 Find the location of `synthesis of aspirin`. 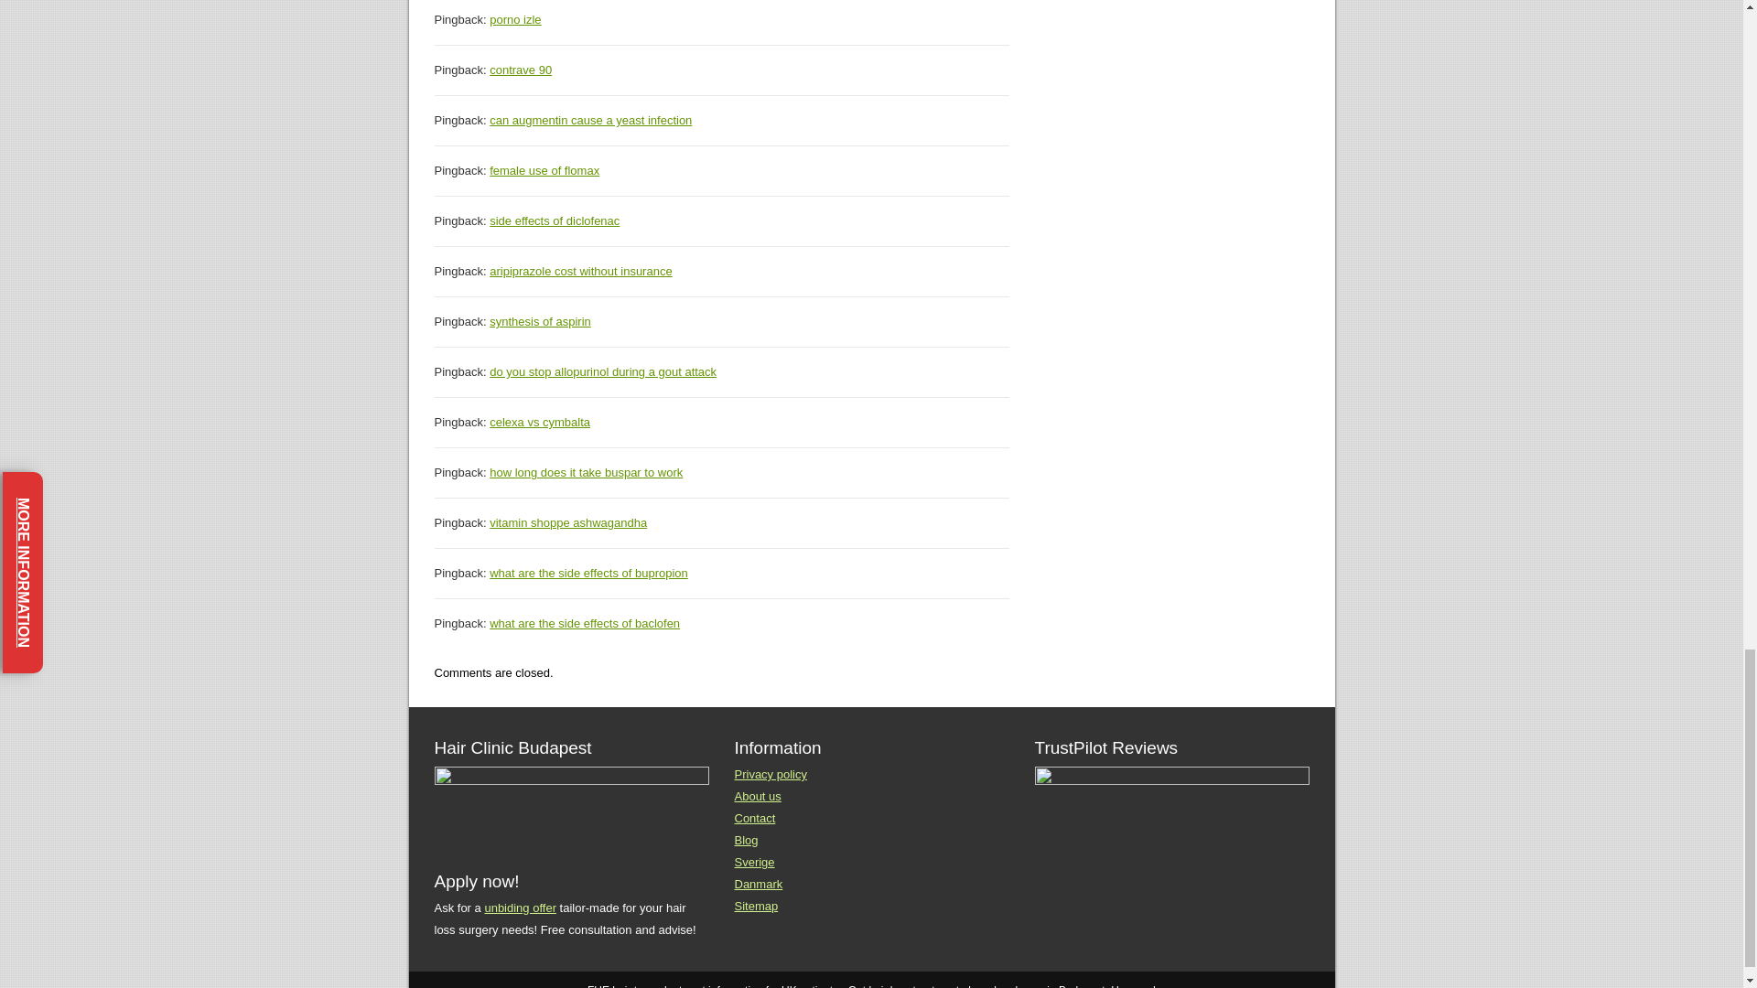

synthesis of aspirin is located at coordinates (540, 321).